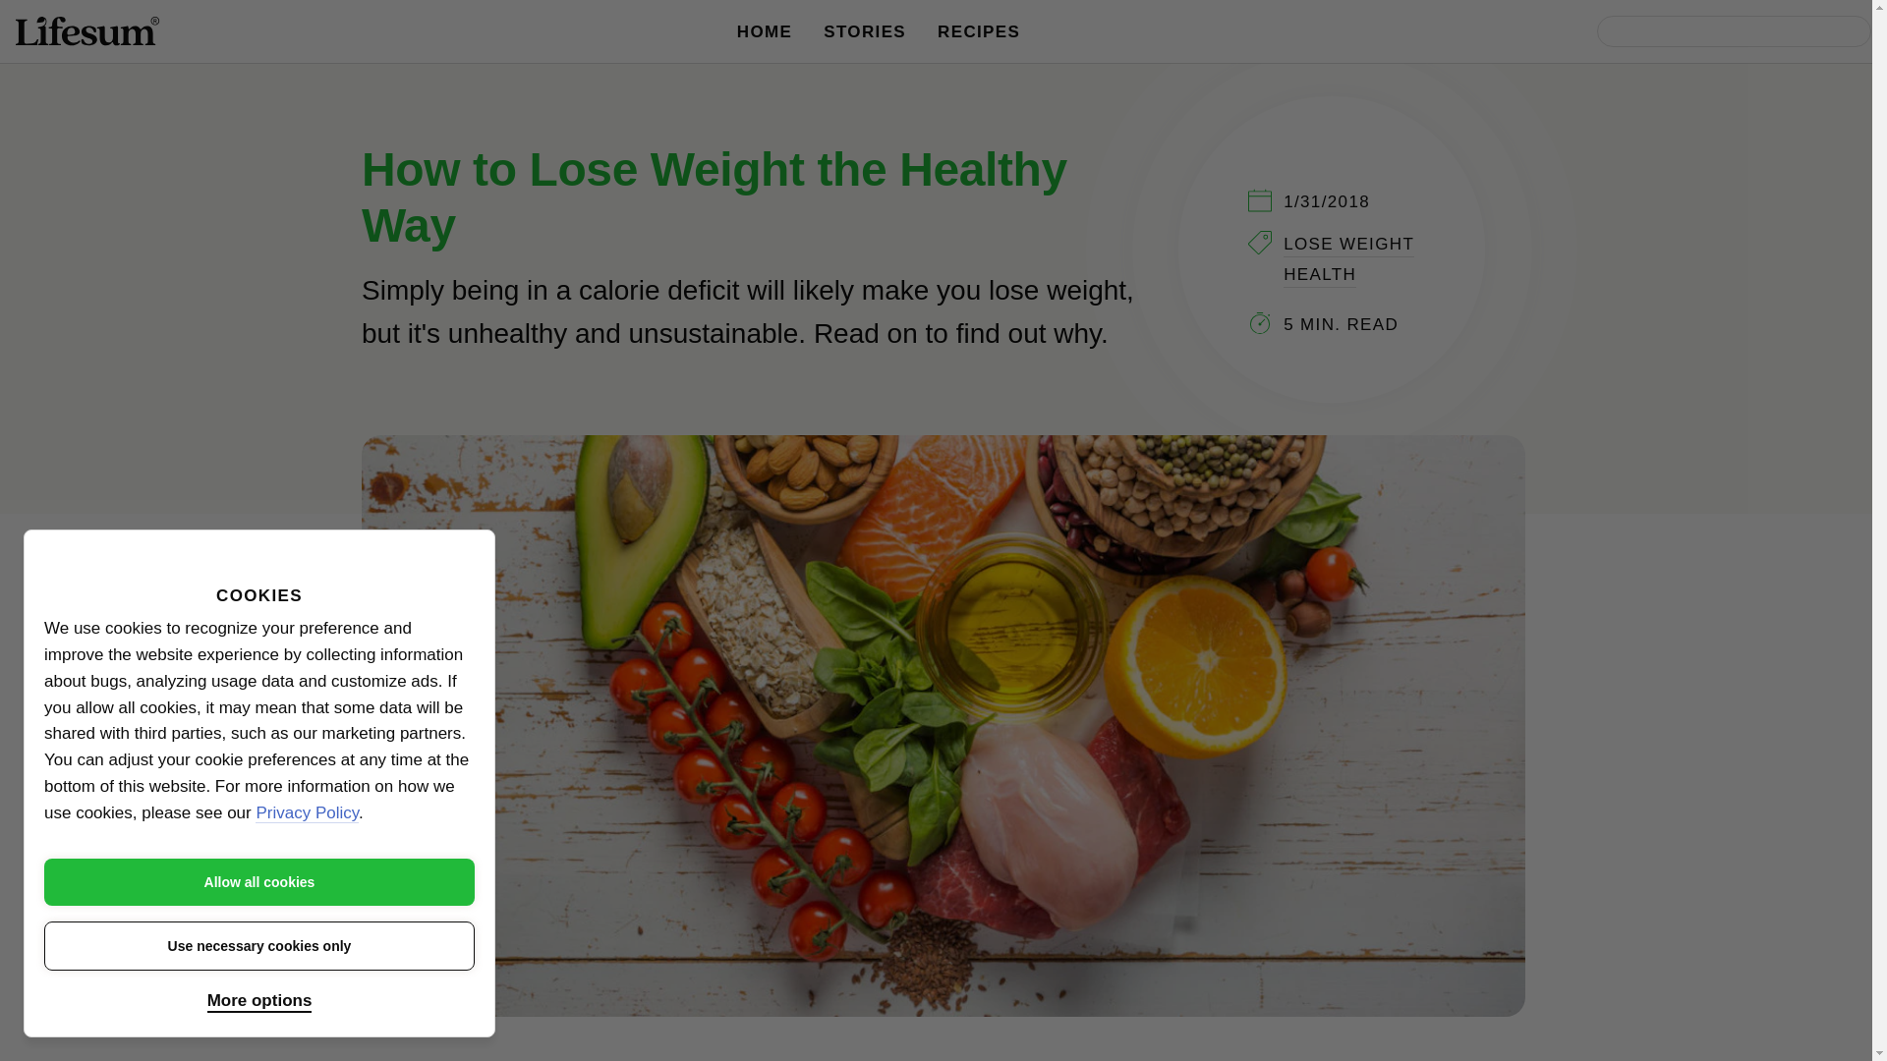 This screenshot has width=1887, height=1061. Describe the element at coordinates (979, 31) in the screenshot. I see `RECIPES` at that location.